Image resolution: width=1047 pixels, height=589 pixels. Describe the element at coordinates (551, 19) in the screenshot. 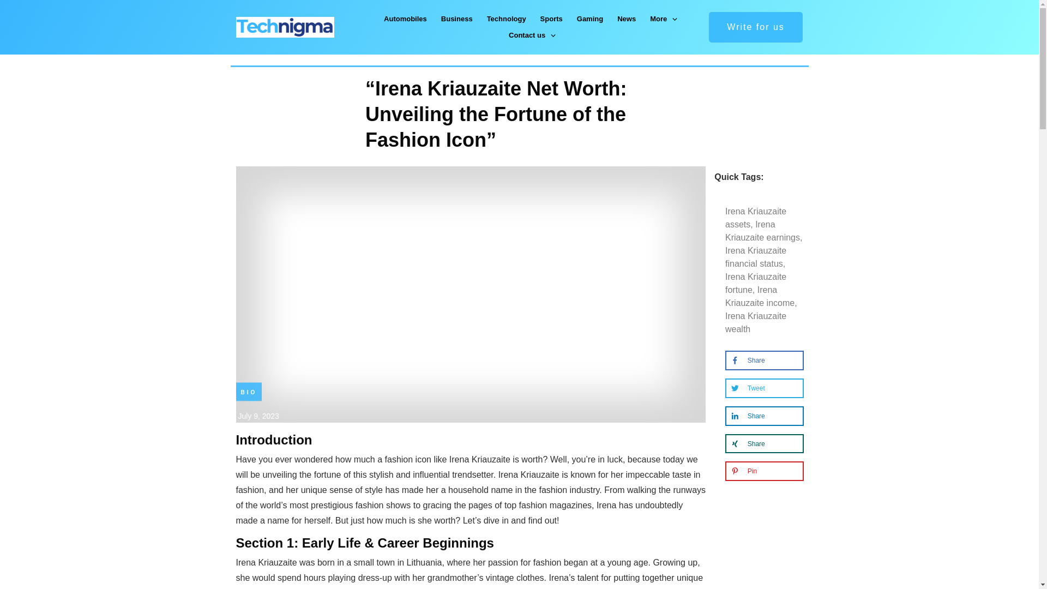

I see `Sports` at that location.